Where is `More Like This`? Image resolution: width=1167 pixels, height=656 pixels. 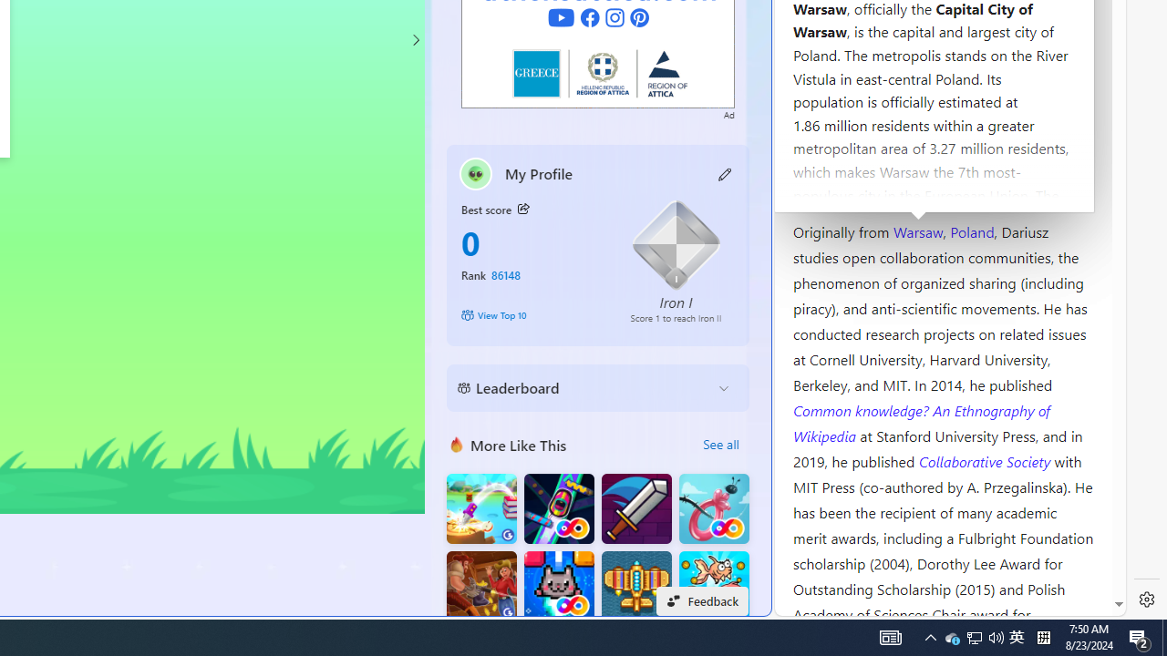 More Like This is located at coordinates (457, 444).